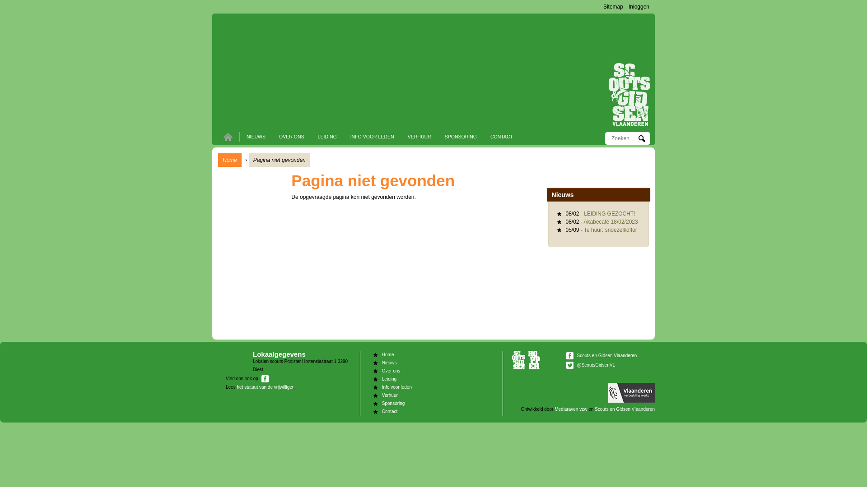  Describe the element at coordinates (327, 137) in the screenshot. I see `LEIDING` at that location.